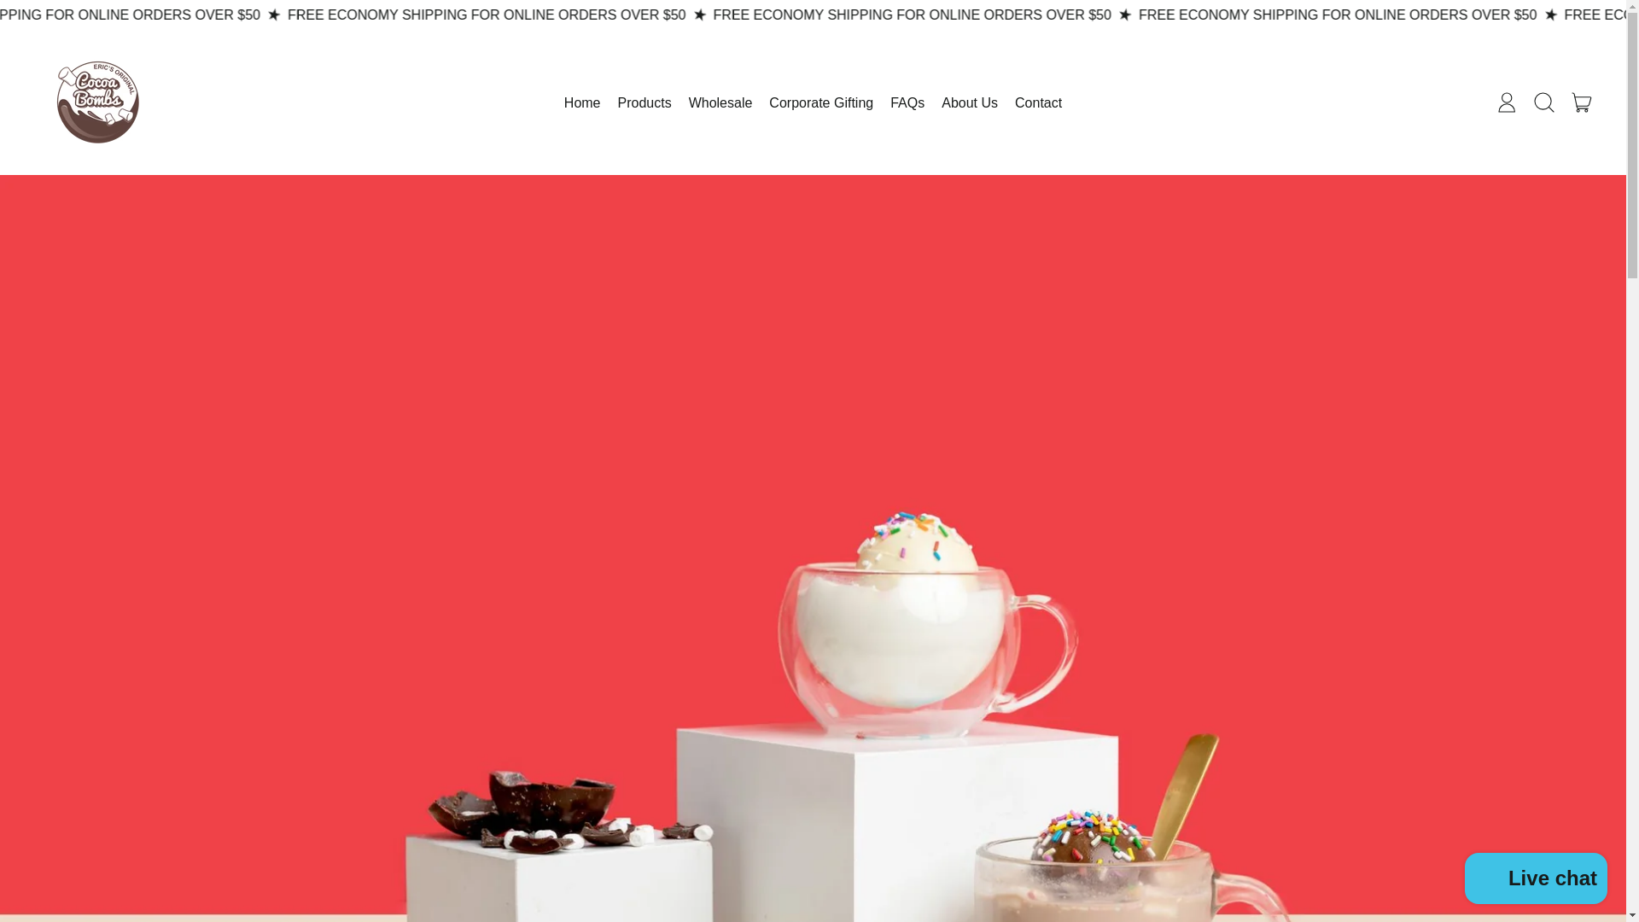 Image resolution: width=1639 pixels, height=922 pixels. Describe the element at coordinates (969, 102) in the screenshot. I see `Products` at that location.